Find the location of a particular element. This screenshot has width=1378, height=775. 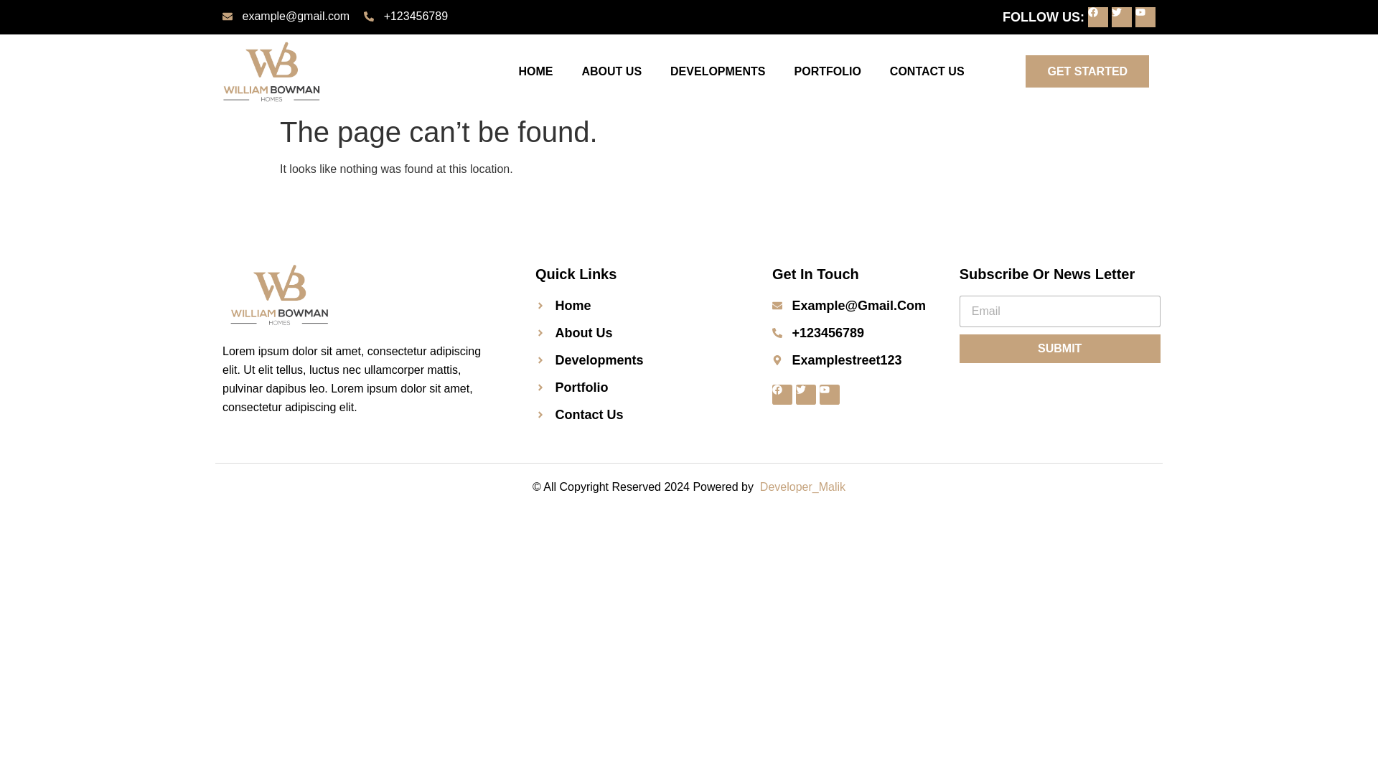

CONTACT US is located at coordinates (927, 72).